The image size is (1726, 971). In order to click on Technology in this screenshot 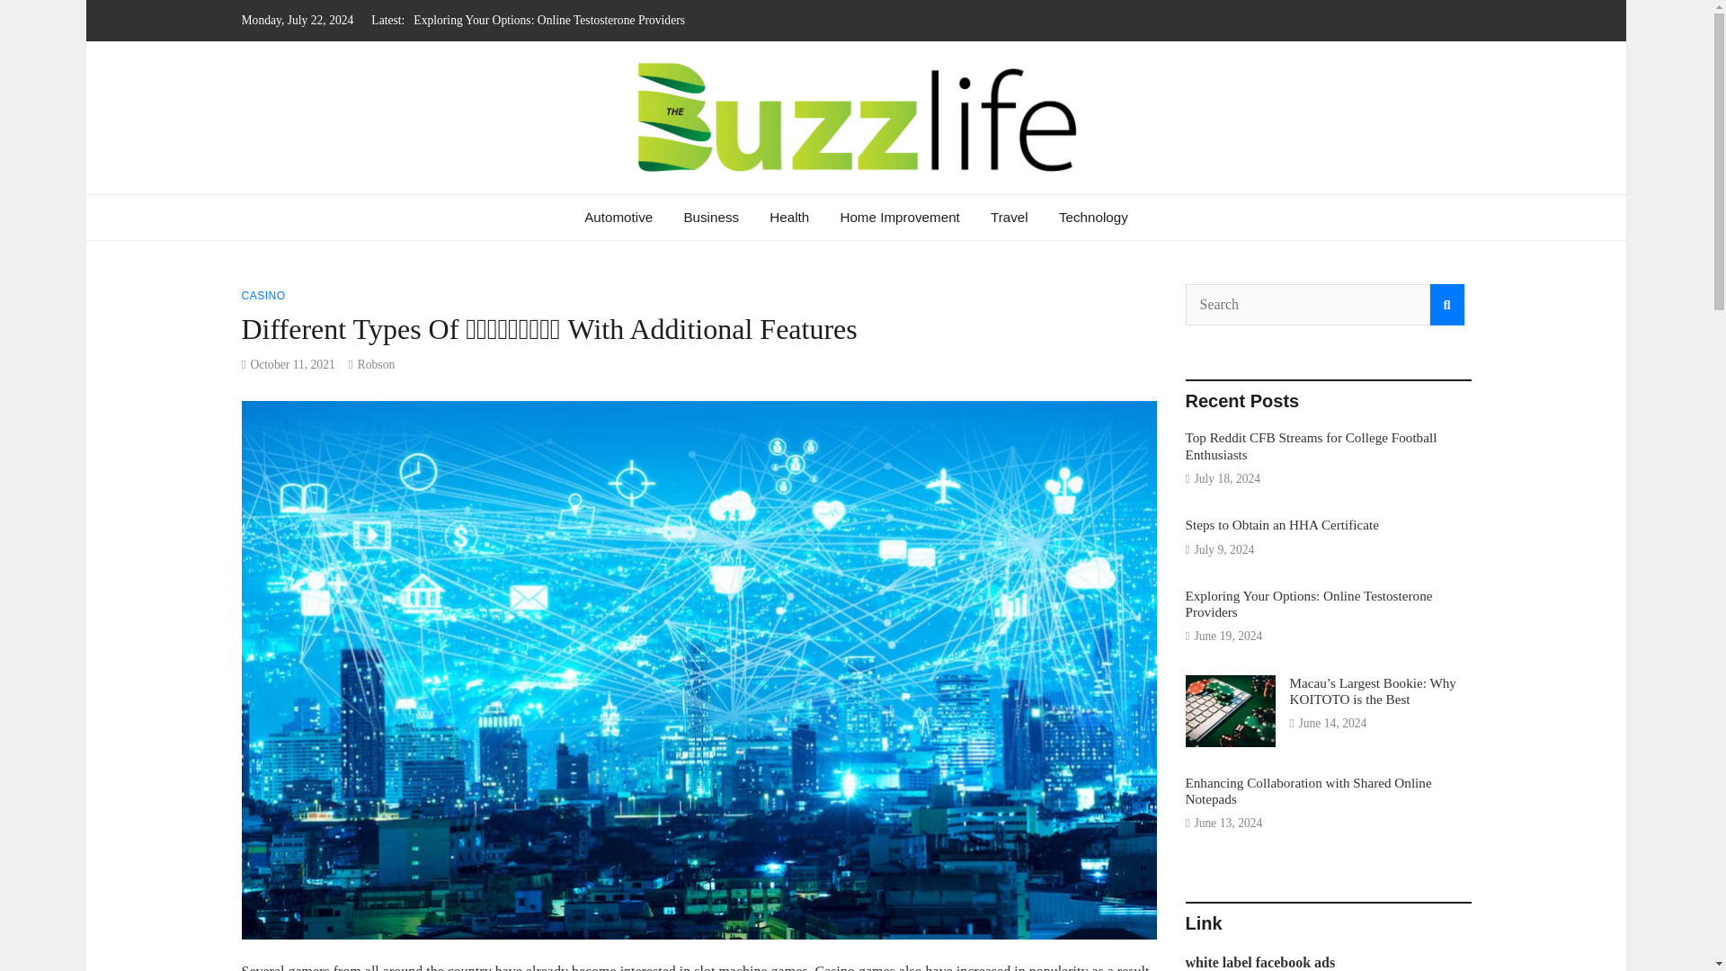, I will do `click(1093, 218)`.